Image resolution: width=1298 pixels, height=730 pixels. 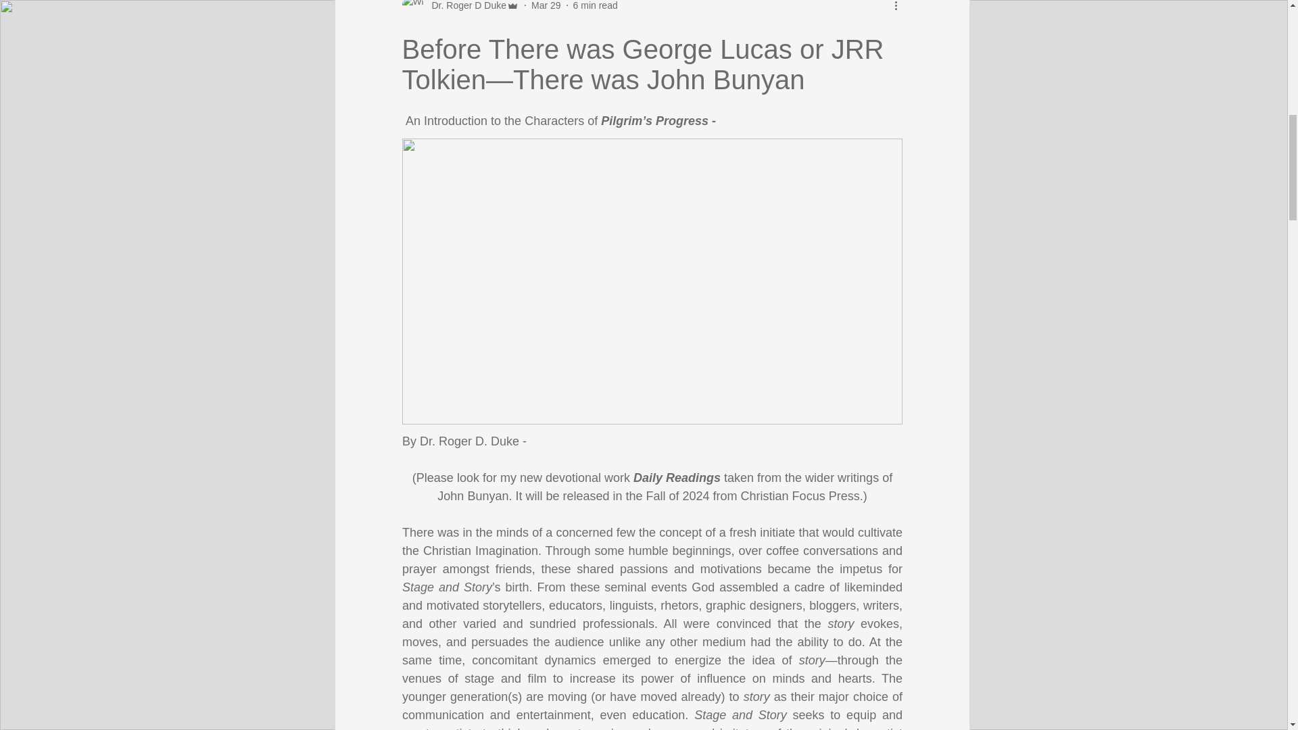 I want to click on Dr. Roger D Duke, so click(x=464, y=7).